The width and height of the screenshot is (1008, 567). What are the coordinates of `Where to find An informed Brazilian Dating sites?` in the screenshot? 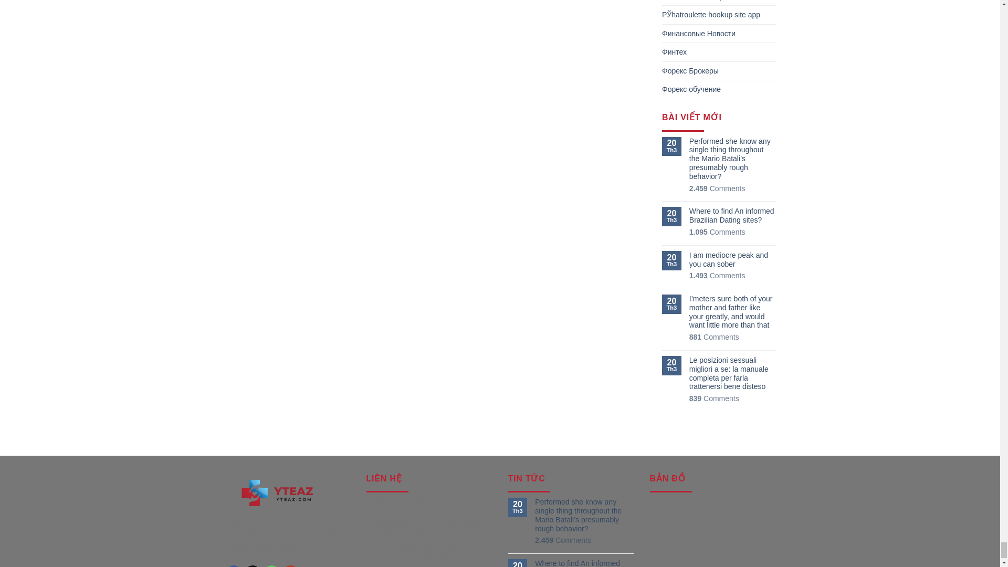 It's located at (733, 215).